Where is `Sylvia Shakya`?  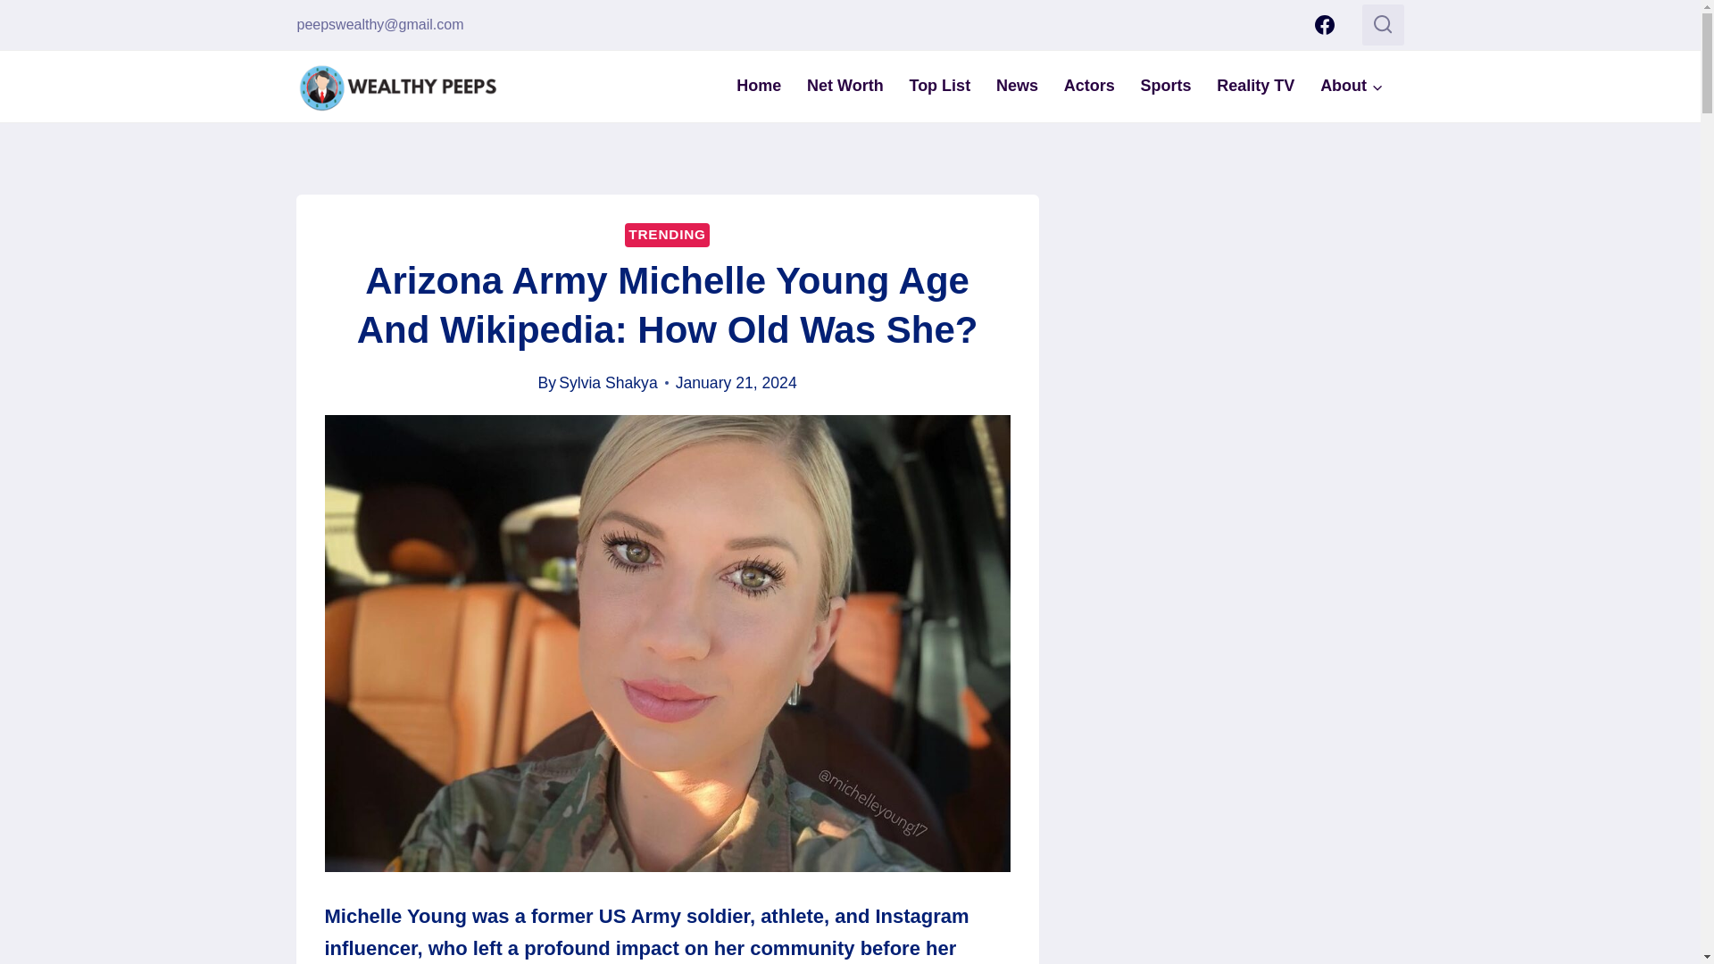 Sylvia Shakya is located at coordinates (608, 382).